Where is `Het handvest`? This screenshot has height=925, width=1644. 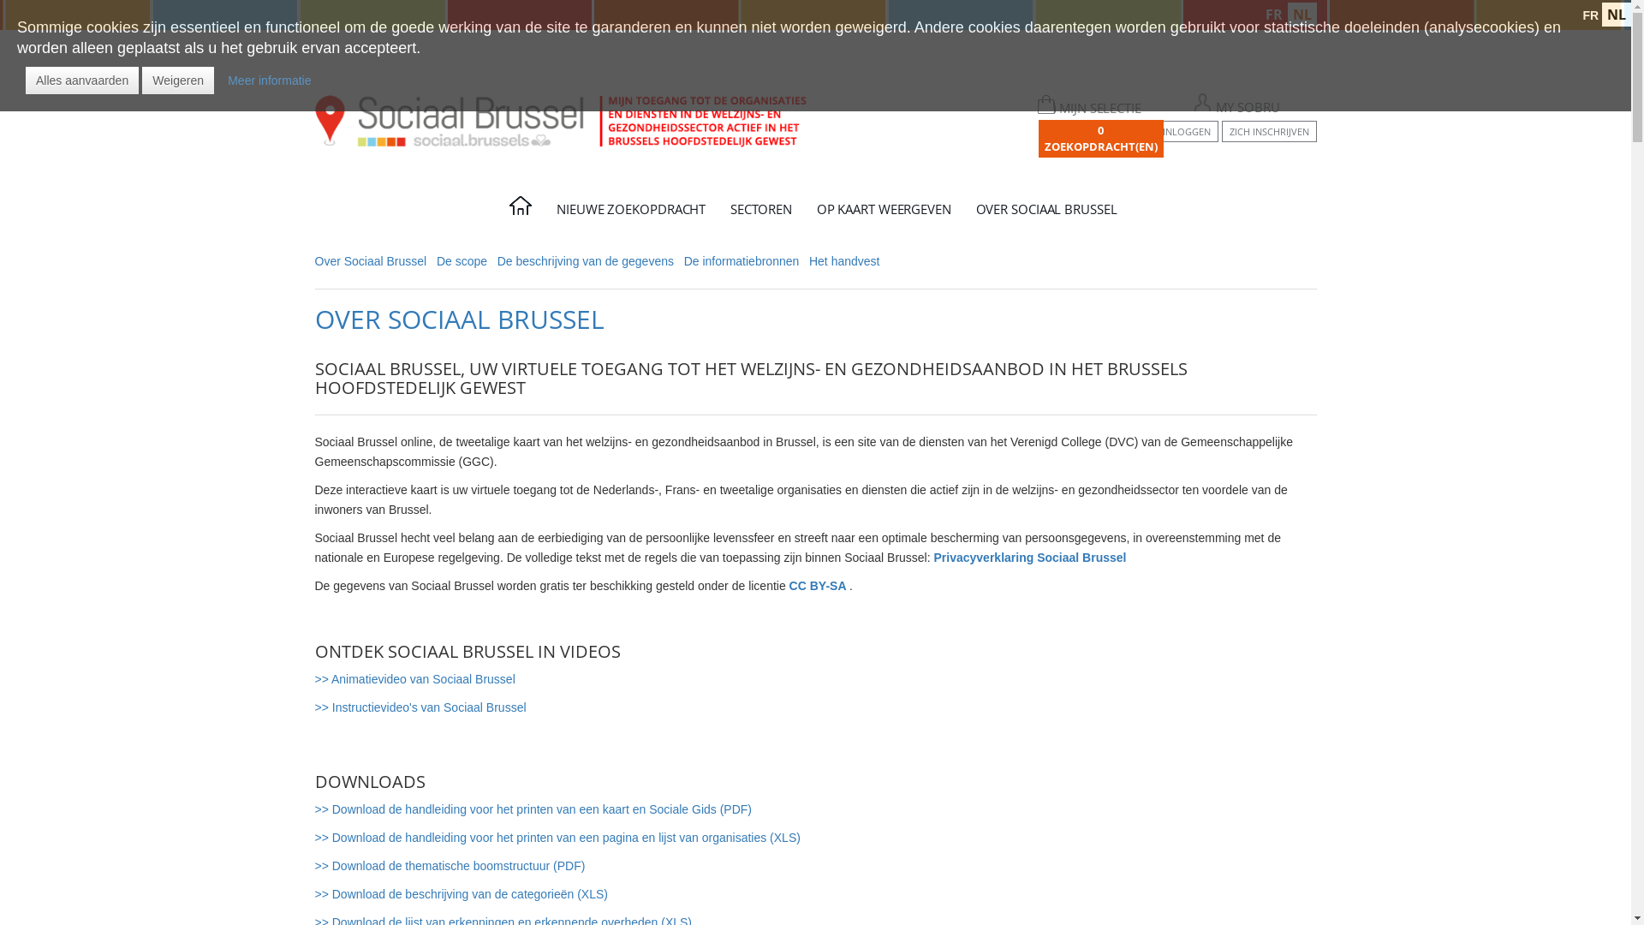
Het handvest is located at coordinates (844, 261).